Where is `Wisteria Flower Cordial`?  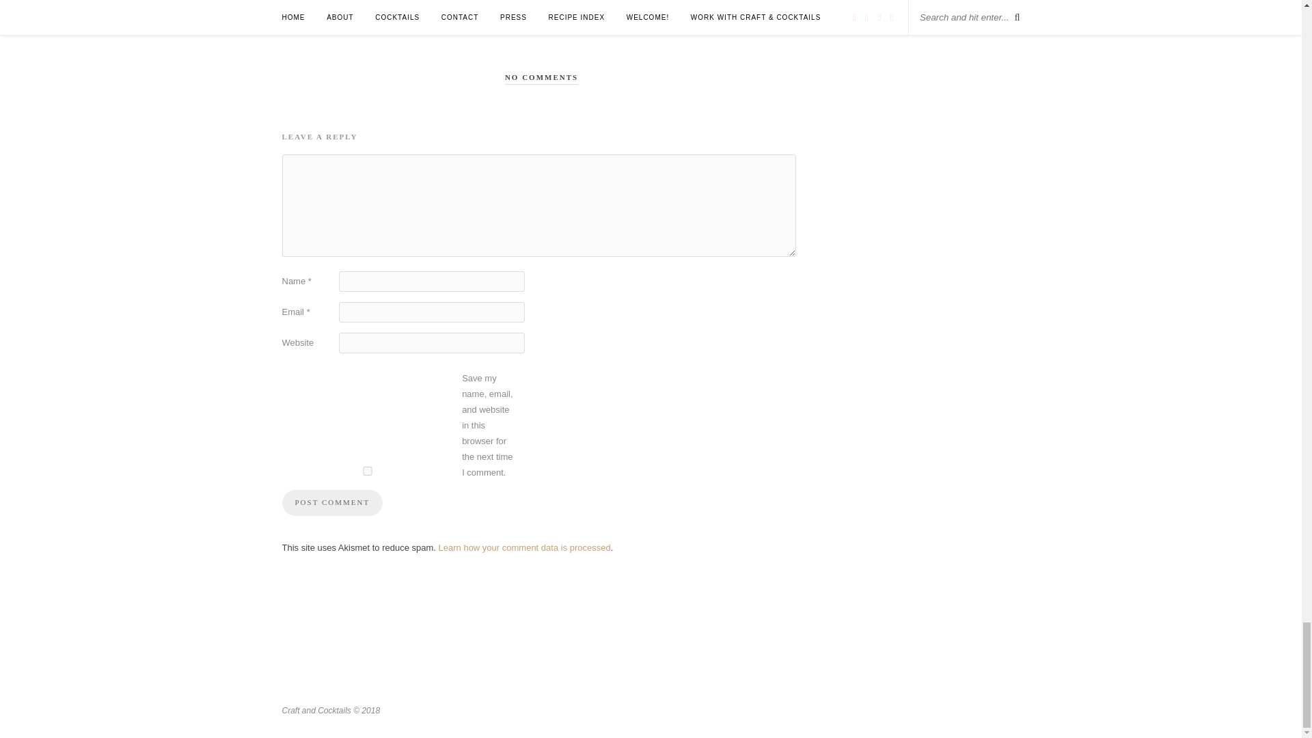 Wisteria Flower Cordial is located at coordinates (683, 11).